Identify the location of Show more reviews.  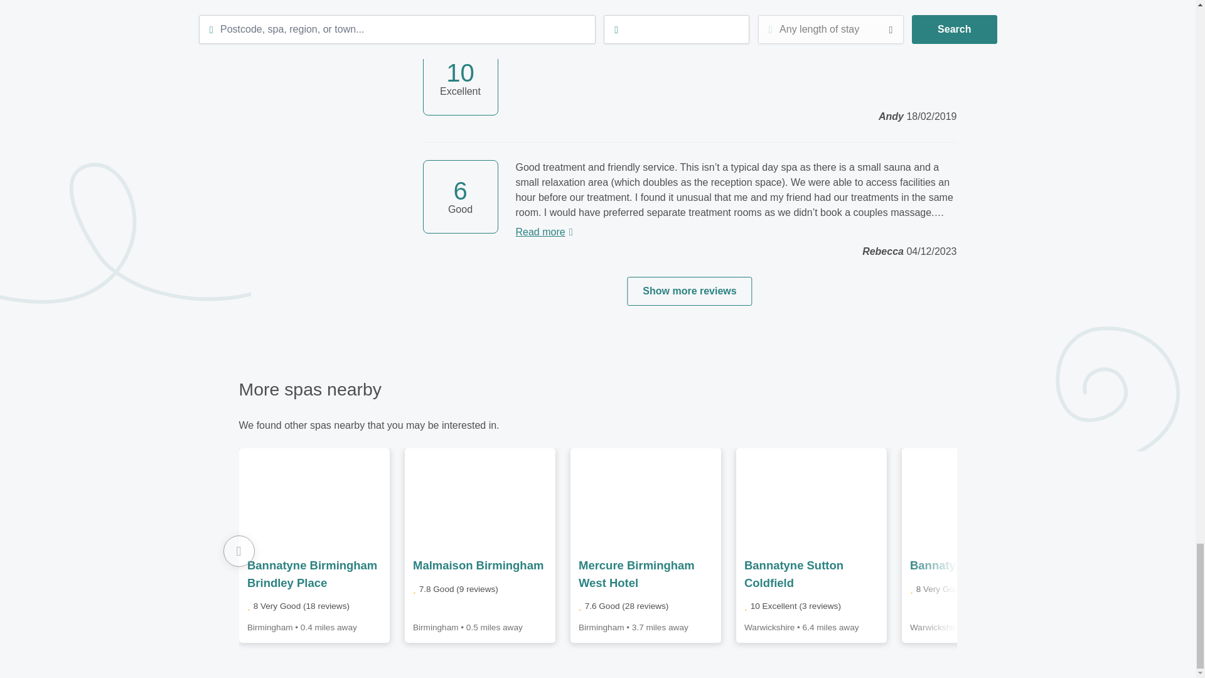
(689, 291).